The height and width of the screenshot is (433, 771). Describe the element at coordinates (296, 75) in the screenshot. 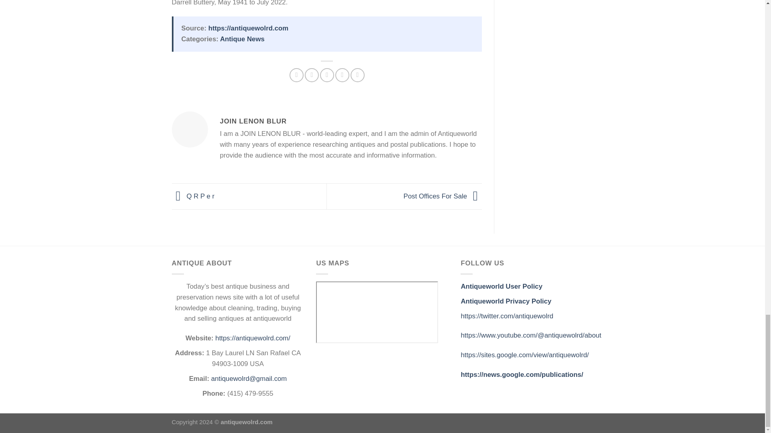

I see `Share on Facebook` at that location.